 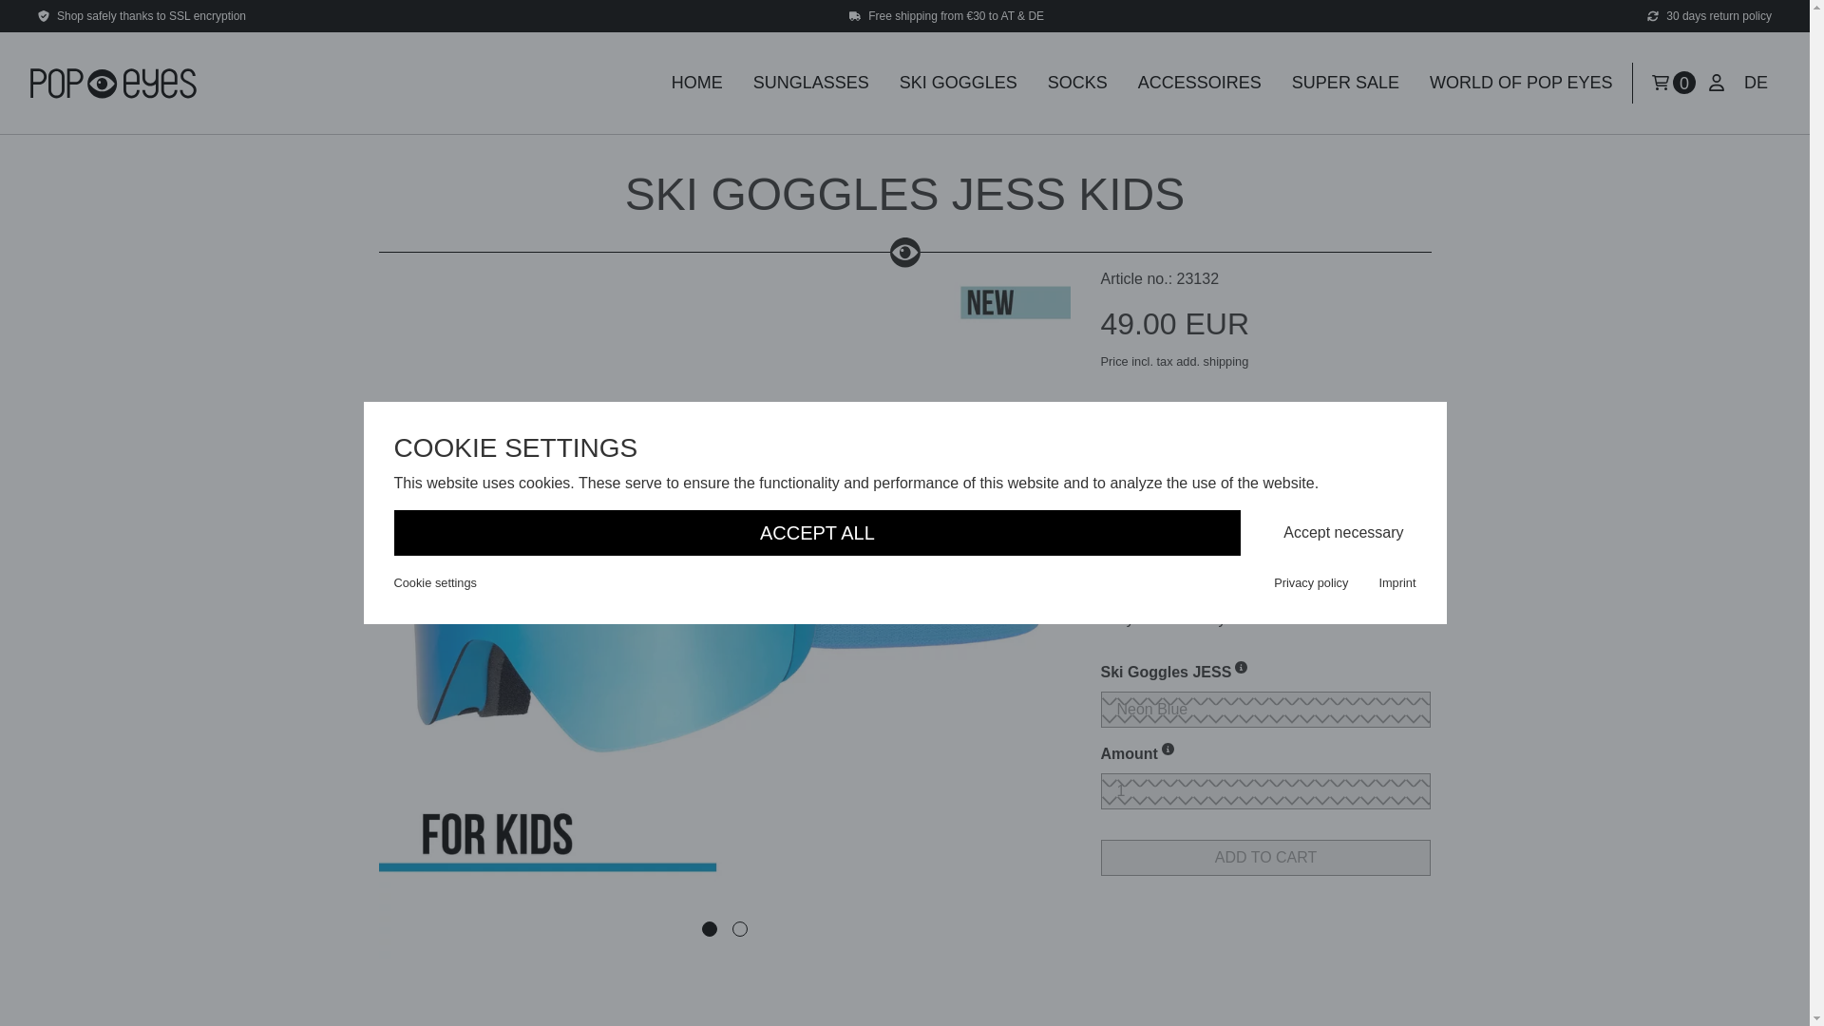 What do you see at coordinates (1077, 83) in the screenshot?
I see `SOCKS` at bounding box center [1077, 83].